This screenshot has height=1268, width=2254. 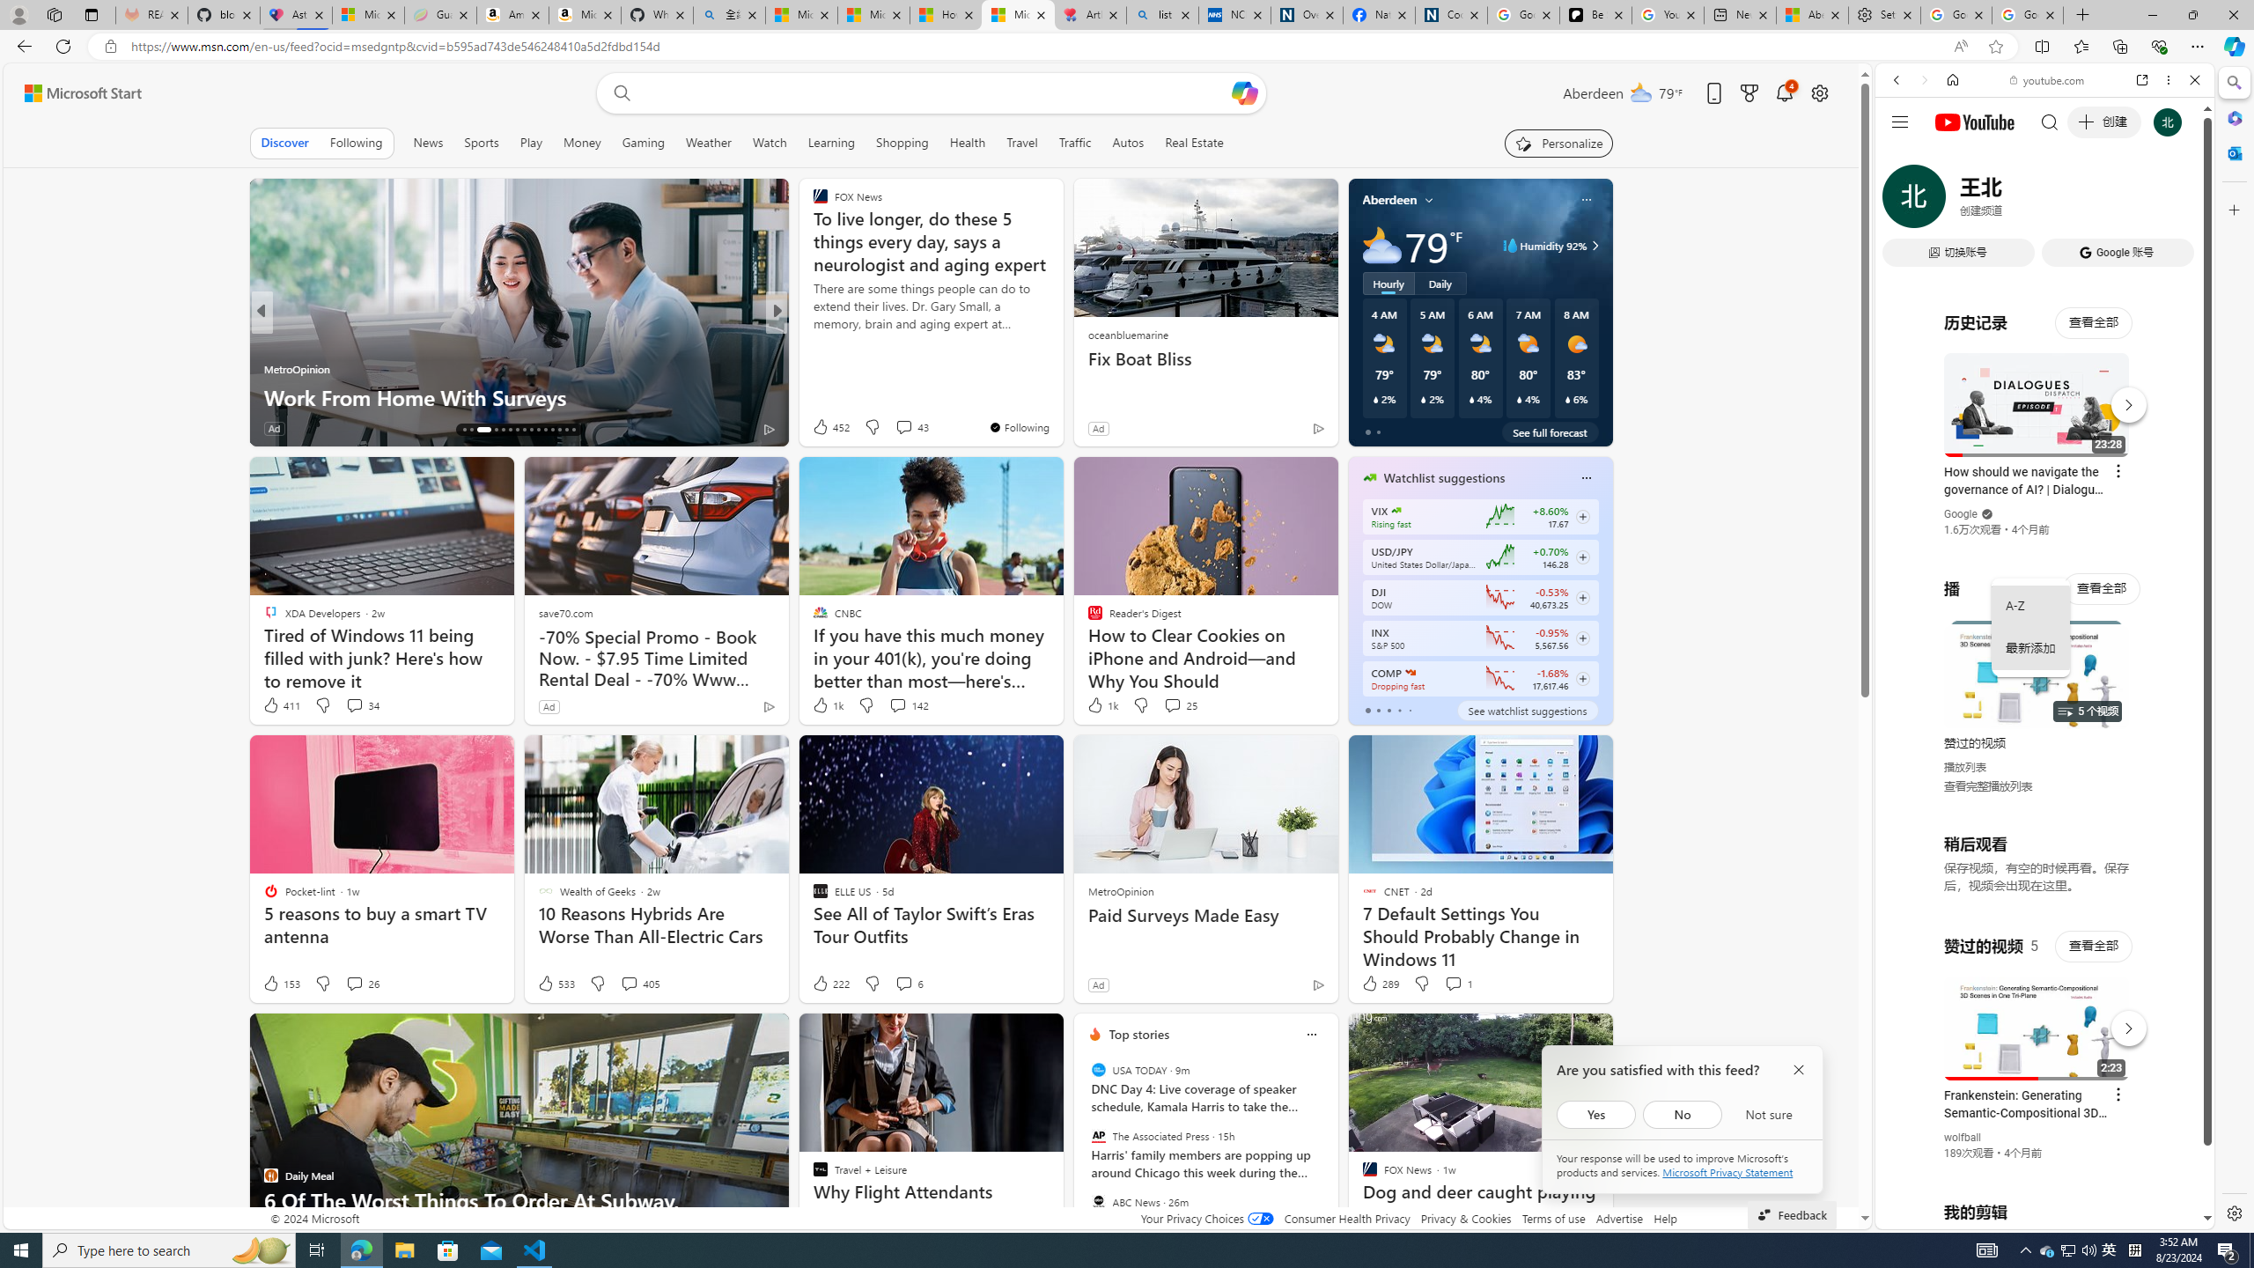 What do you see at coordinates (1728, 1172) in the screenshot?
I see `Microsoft Privacy Statement` at bounding box center [1728, 1172].